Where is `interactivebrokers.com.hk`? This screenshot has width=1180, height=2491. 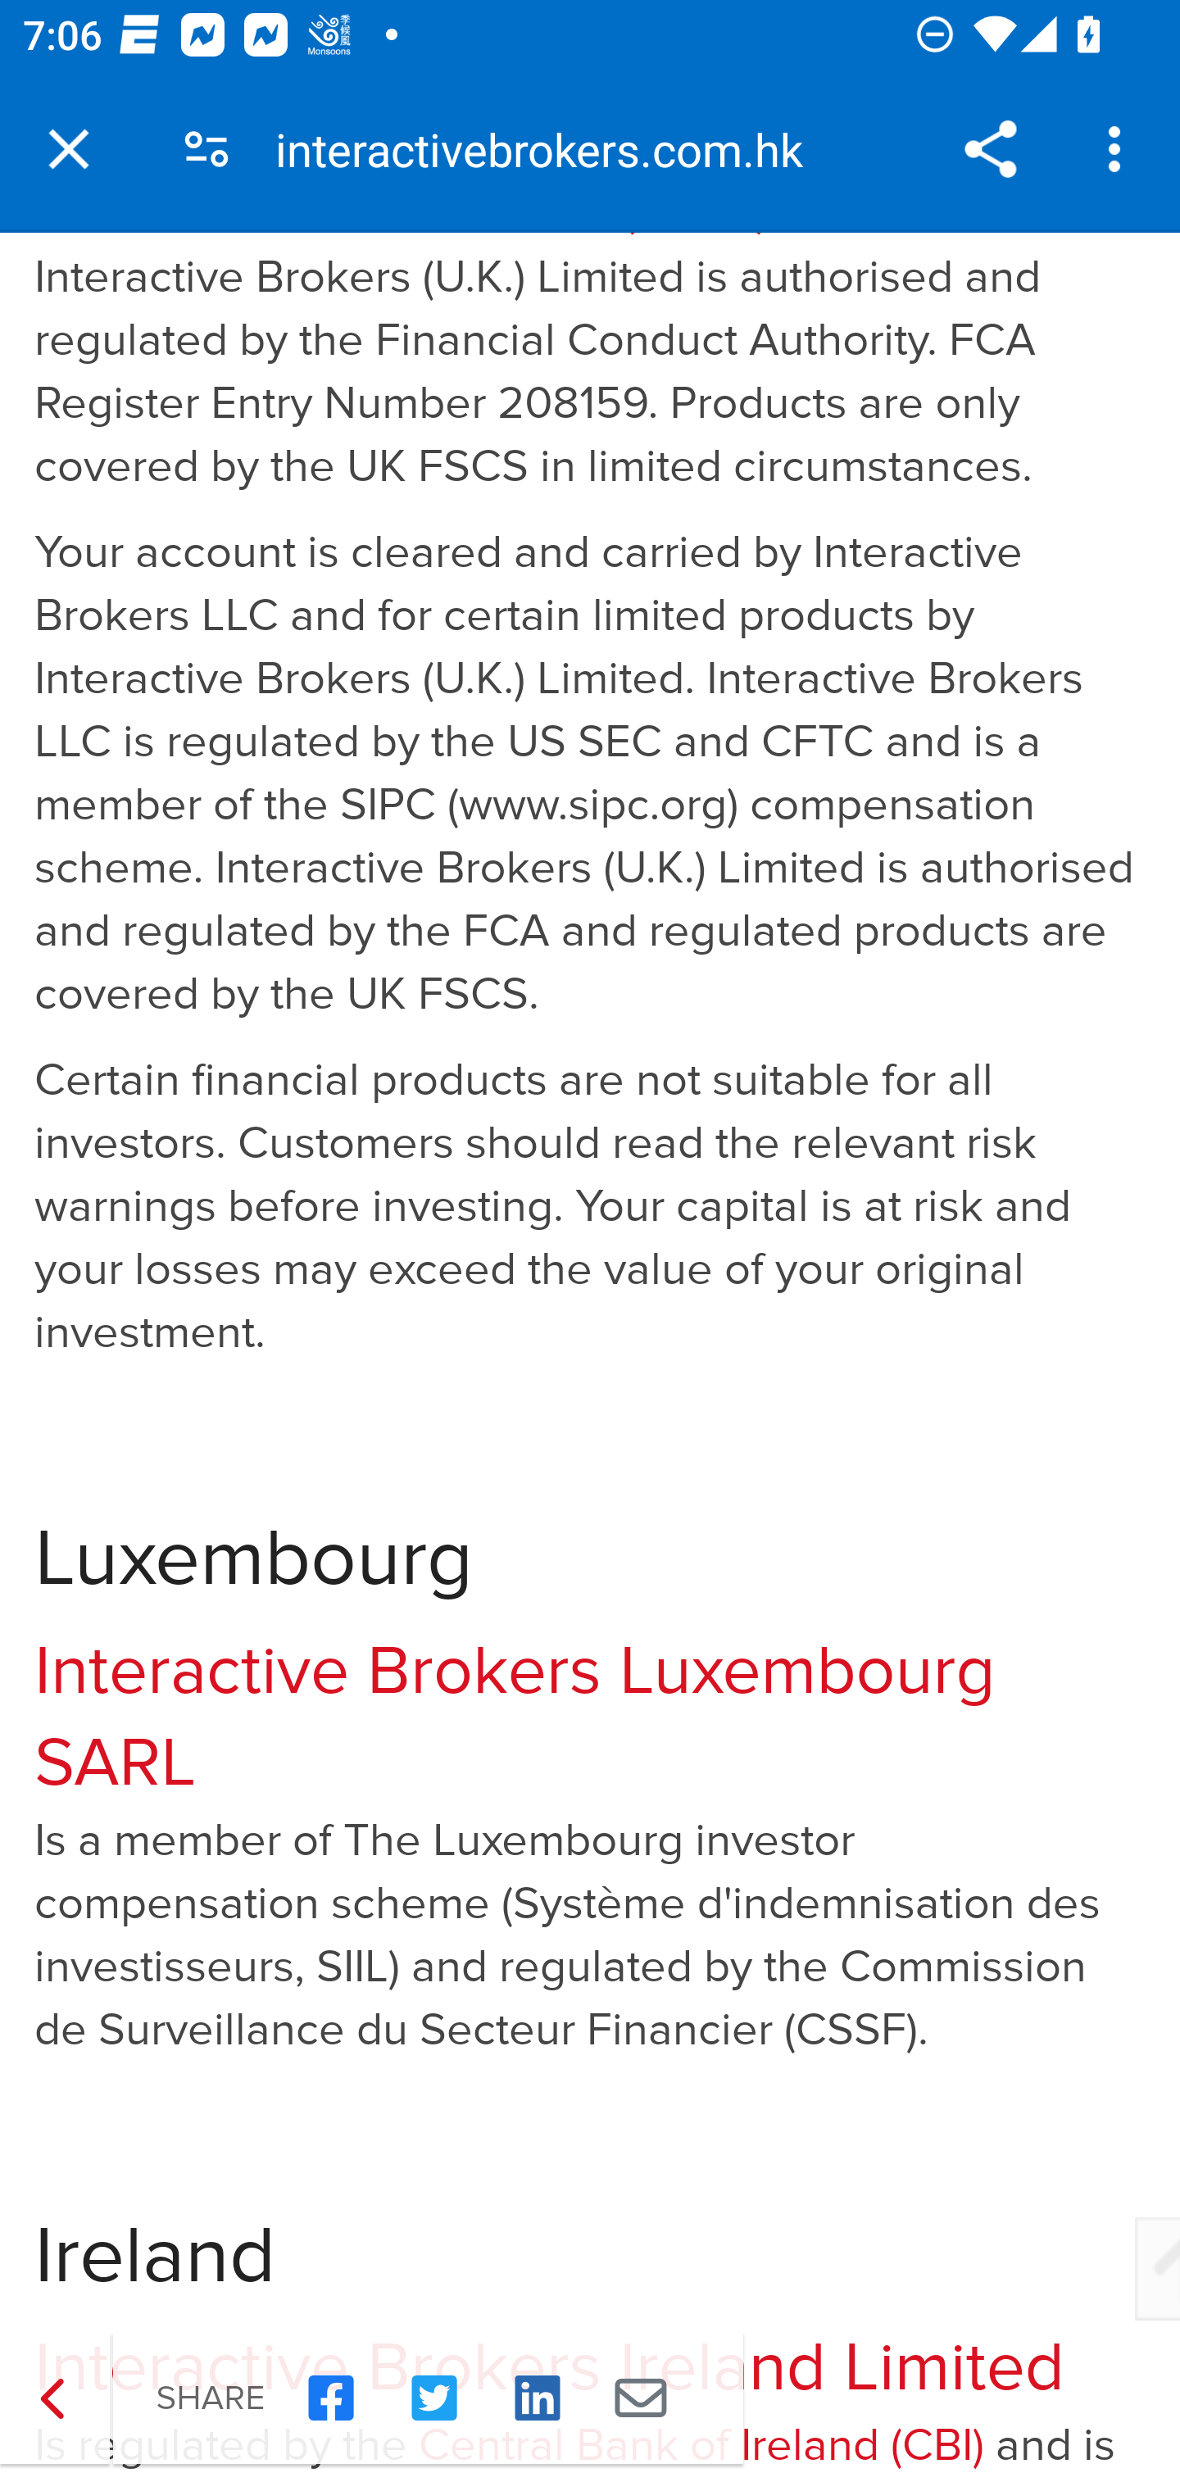
interactivebrokers.com.hk is located at coordinates (551, 149).